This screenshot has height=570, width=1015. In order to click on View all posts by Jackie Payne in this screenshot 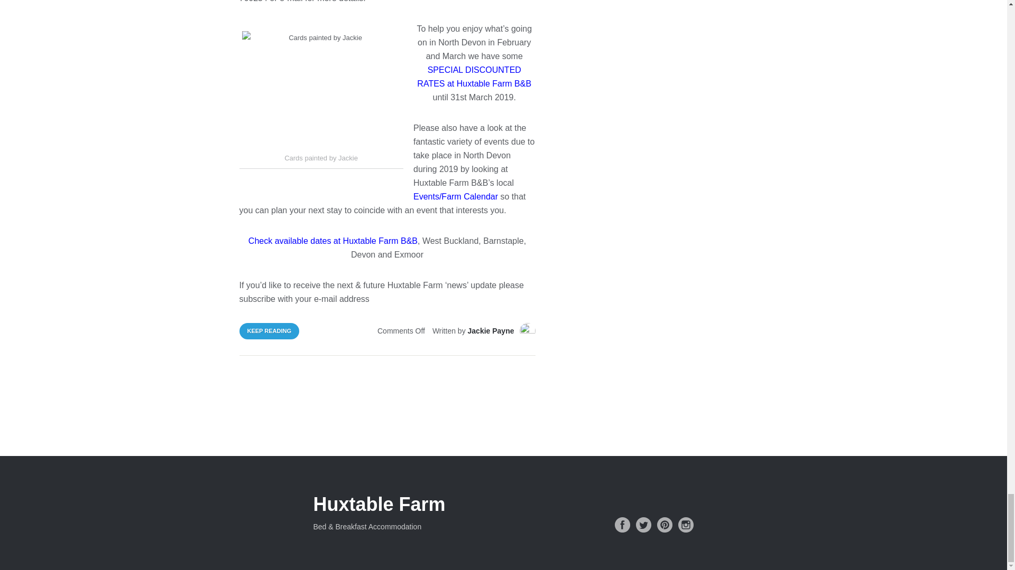, I will do `click(491, 330)`.